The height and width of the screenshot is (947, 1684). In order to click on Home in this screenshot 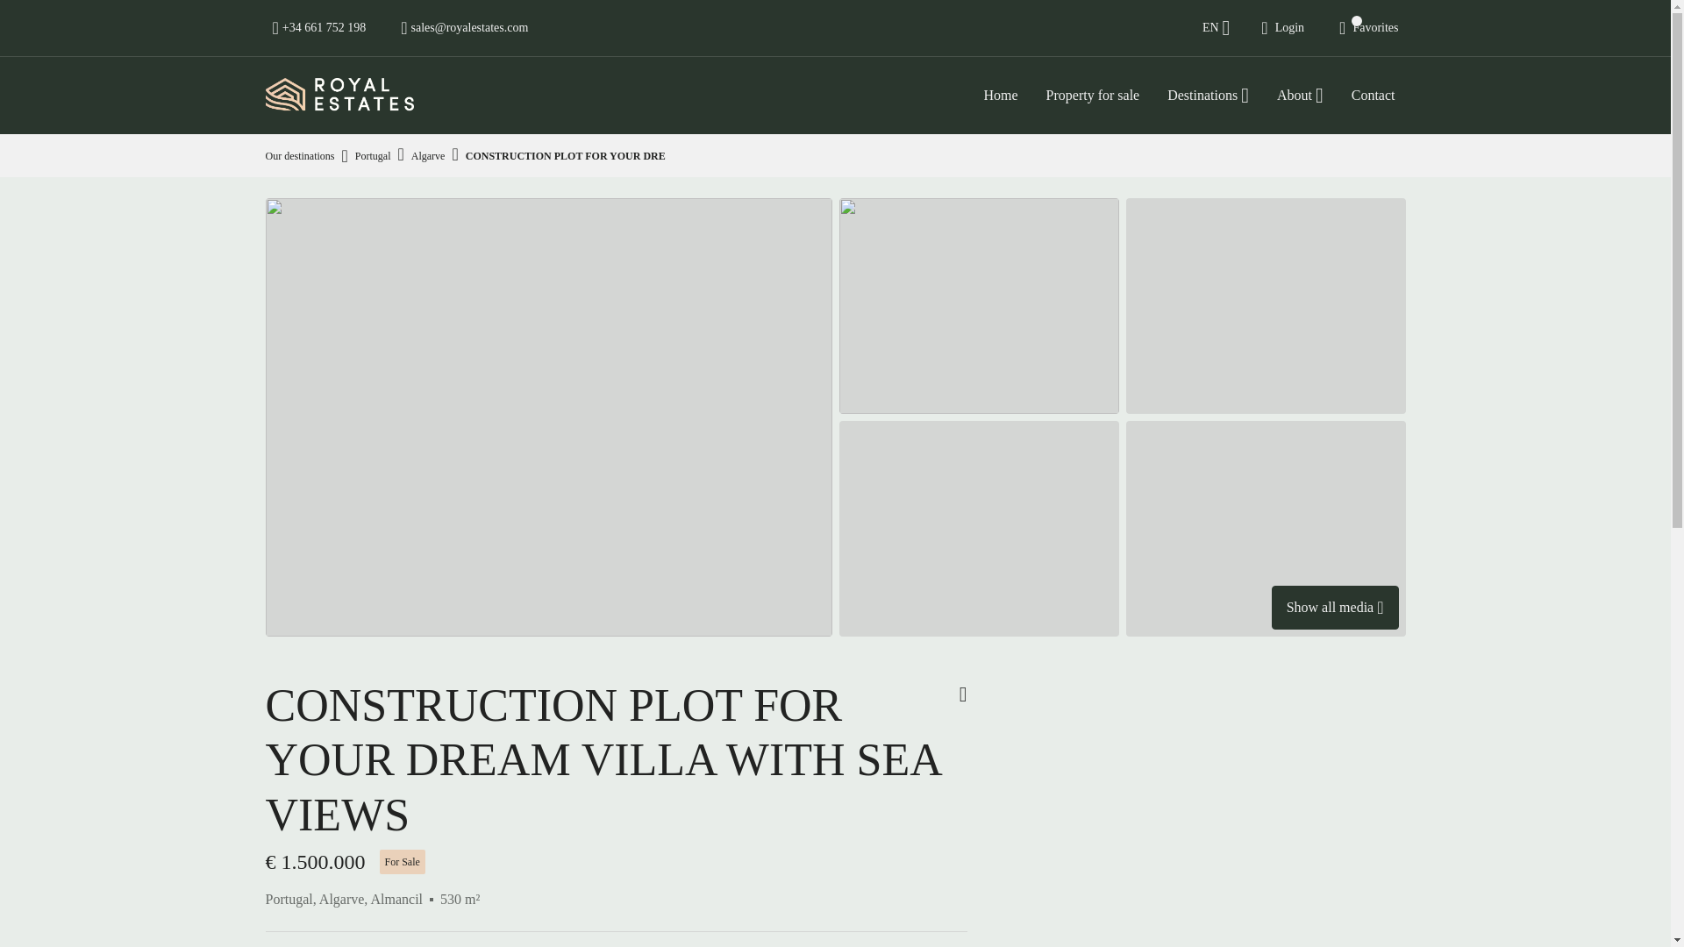, I will do `click(1000, 95)`.